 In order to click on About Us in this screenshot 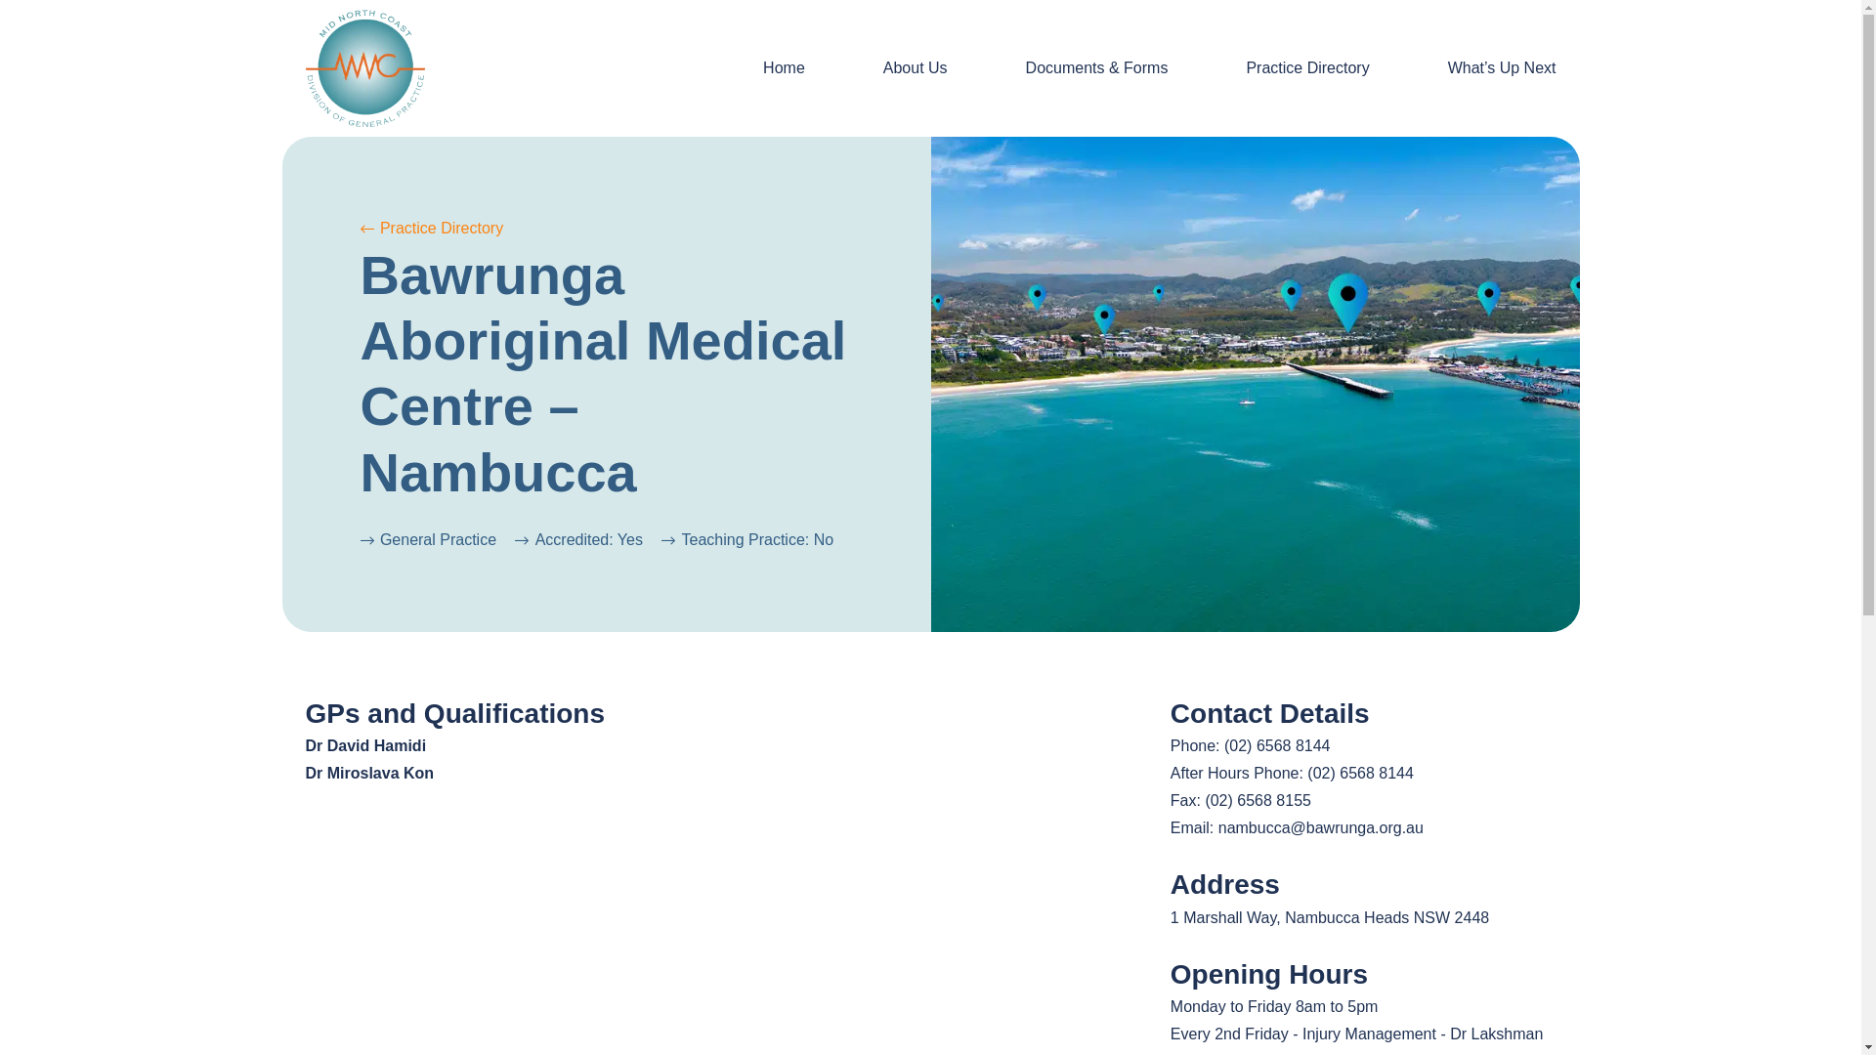, I will do `click(915, 68)`.